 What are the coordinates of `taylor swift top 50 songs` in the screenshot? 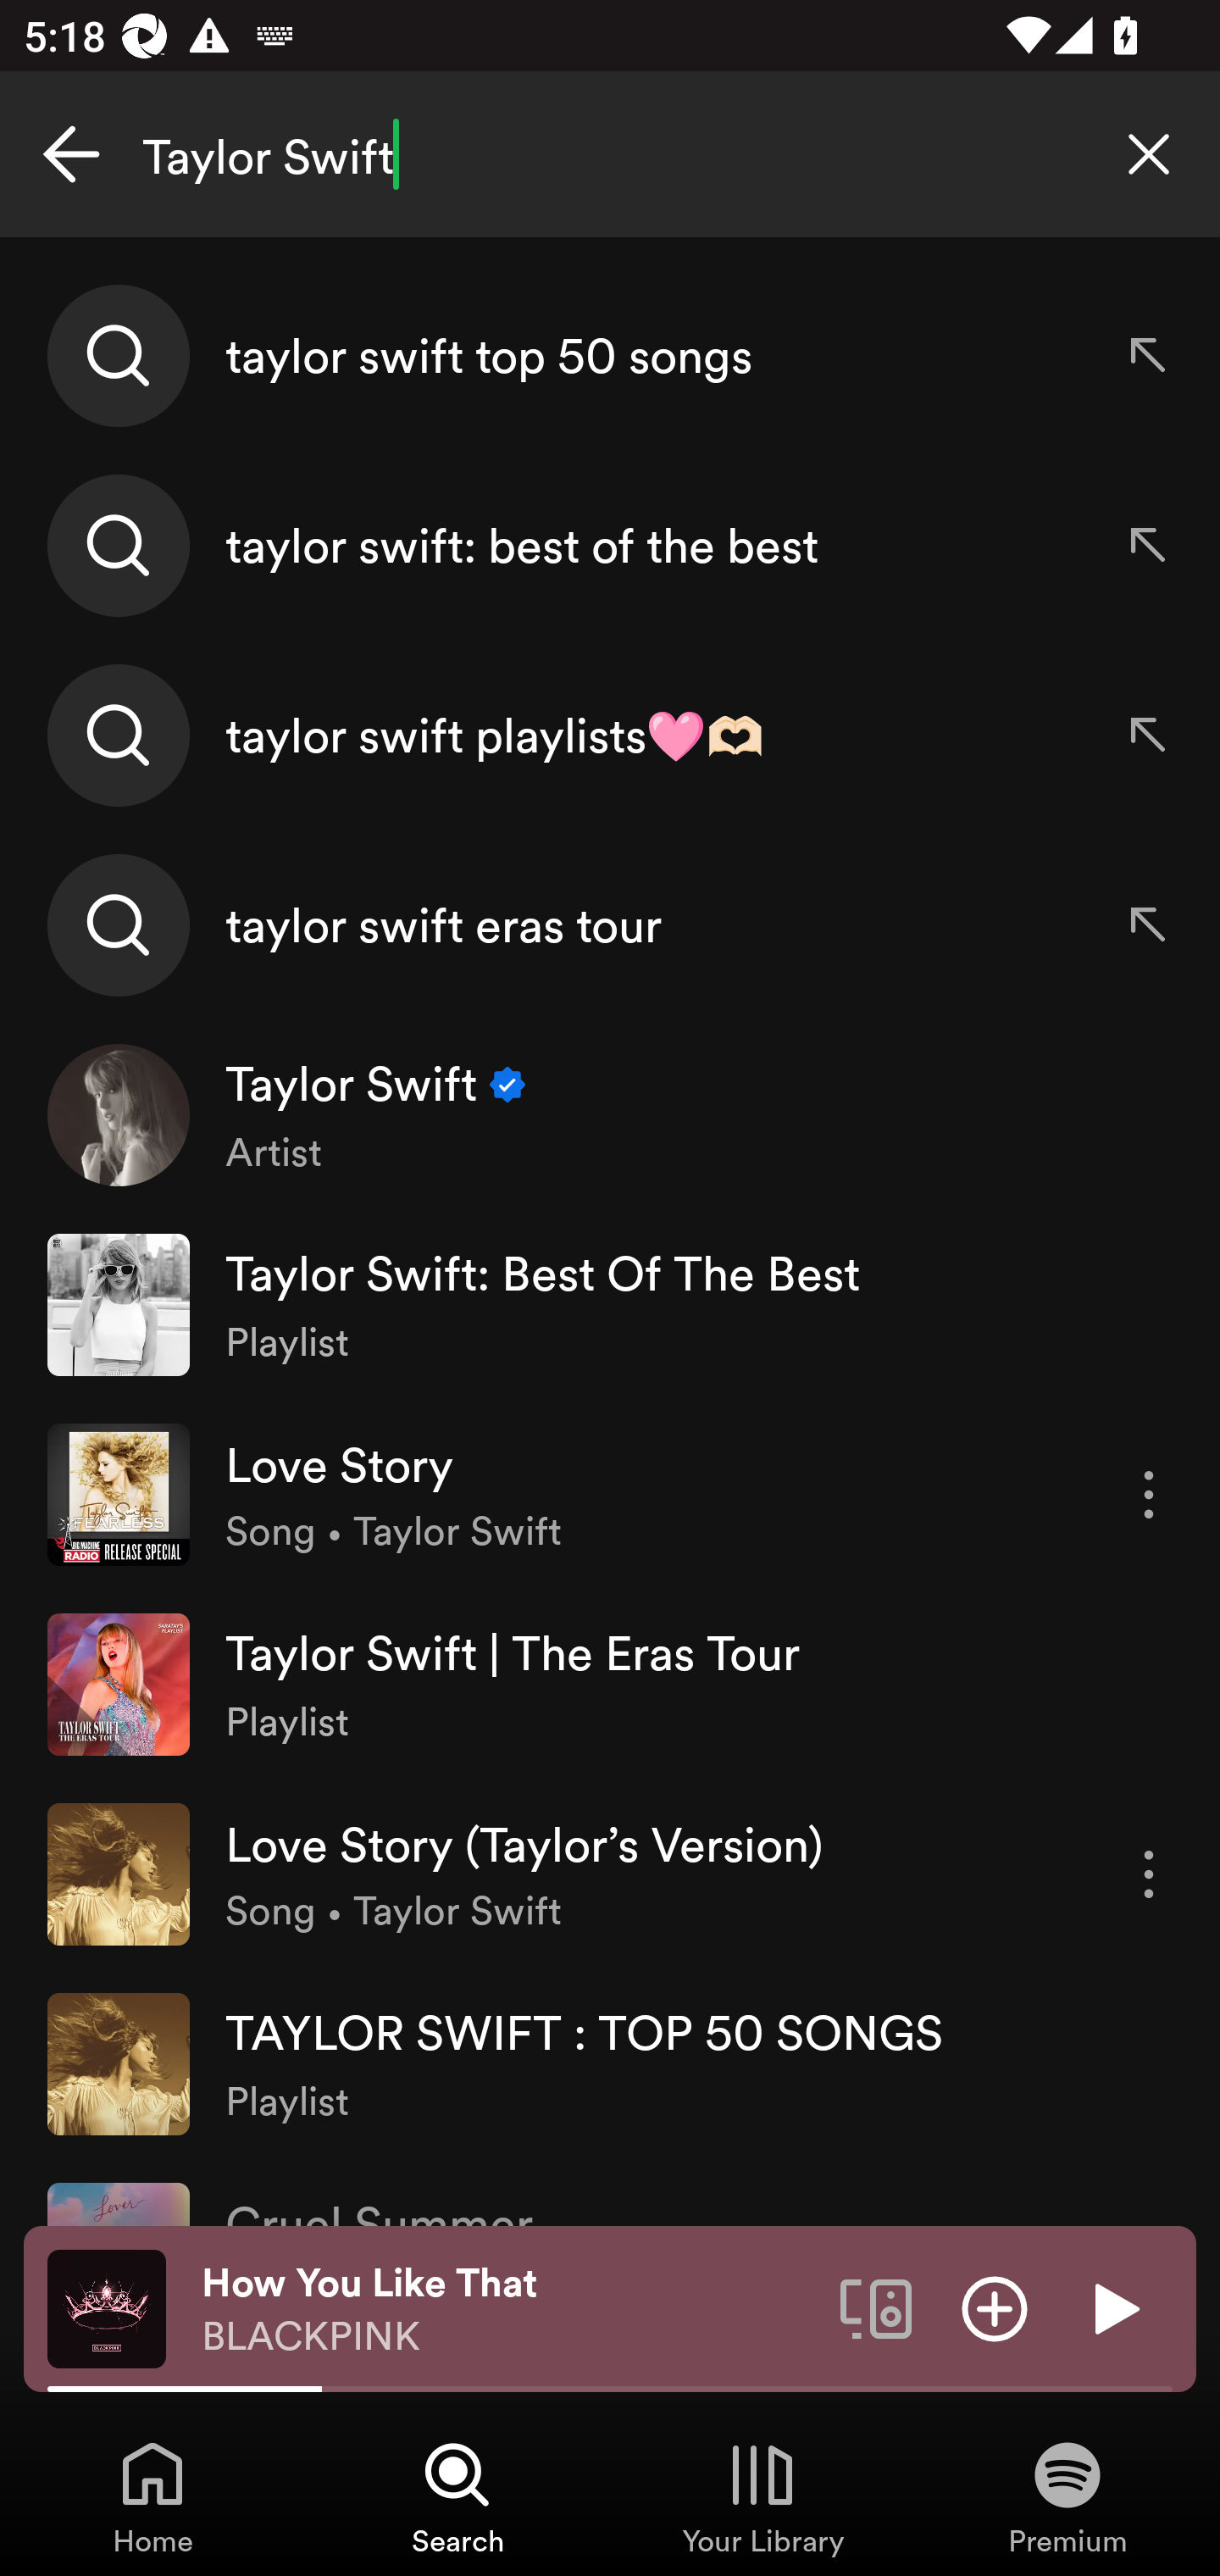 It's located at (610, 356).